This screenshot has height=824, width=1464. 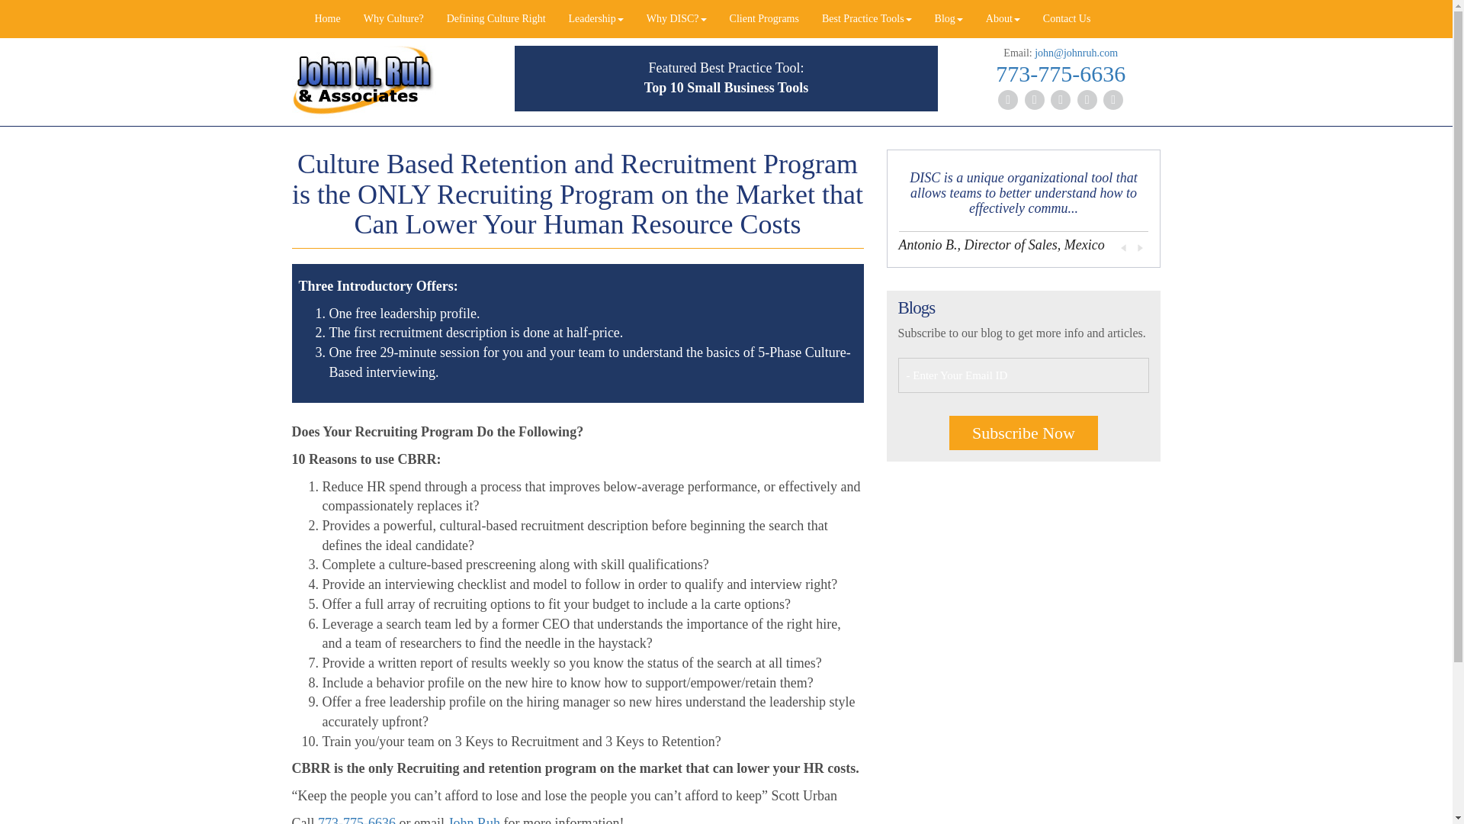 I want to click on Leadership, so click(x=596, y=18).